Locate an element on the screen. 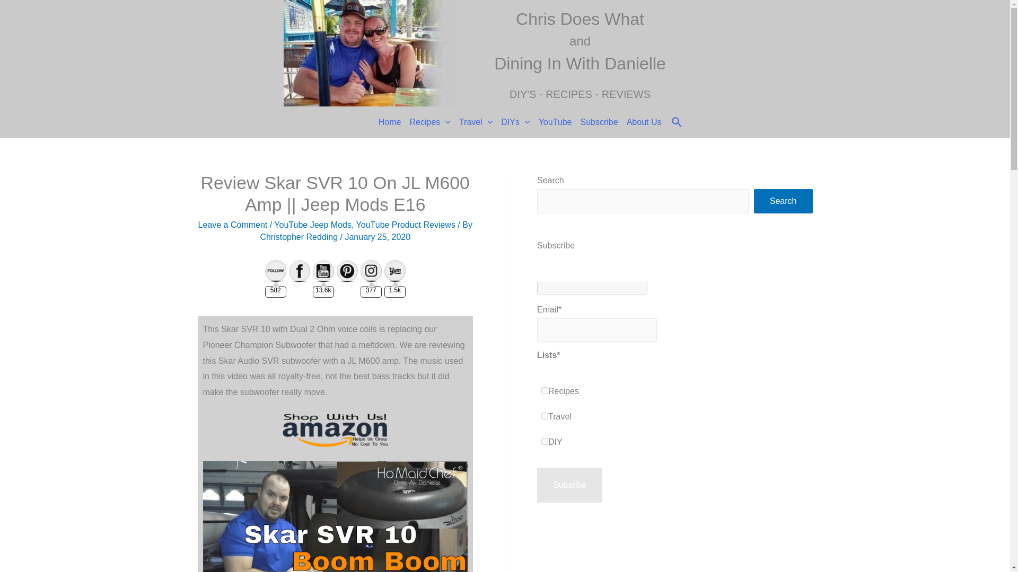 Image resolution: width=1018 pixels, height=572 pixels. 7999831edbfd is located at coordinates (545, 391).